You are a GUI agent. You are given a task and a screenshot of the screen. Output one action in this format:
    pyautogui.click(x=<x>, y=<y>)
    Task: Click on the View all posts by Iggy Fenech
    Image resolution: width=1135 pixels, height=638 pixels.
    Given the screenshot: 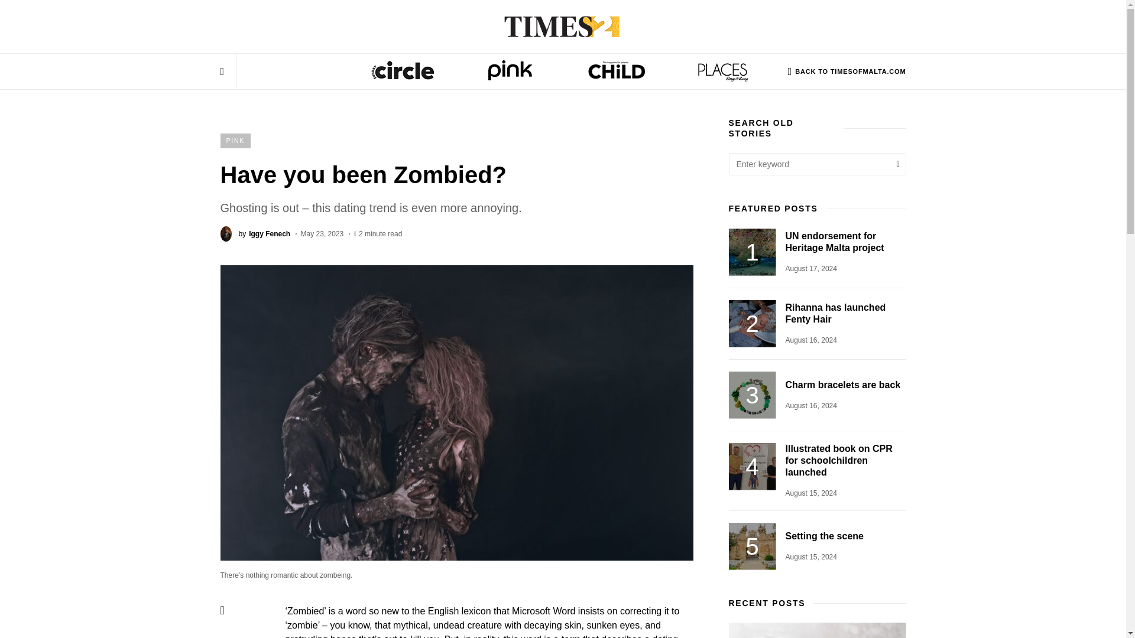 What is the action you would take?
    pyautogui.click(x=255, y=233)
    